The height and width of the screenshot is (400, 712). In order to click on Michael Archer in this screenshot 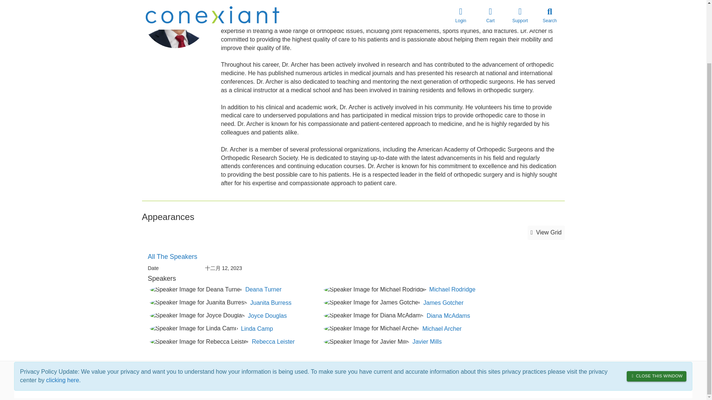, I will do `click(442, 329)`.